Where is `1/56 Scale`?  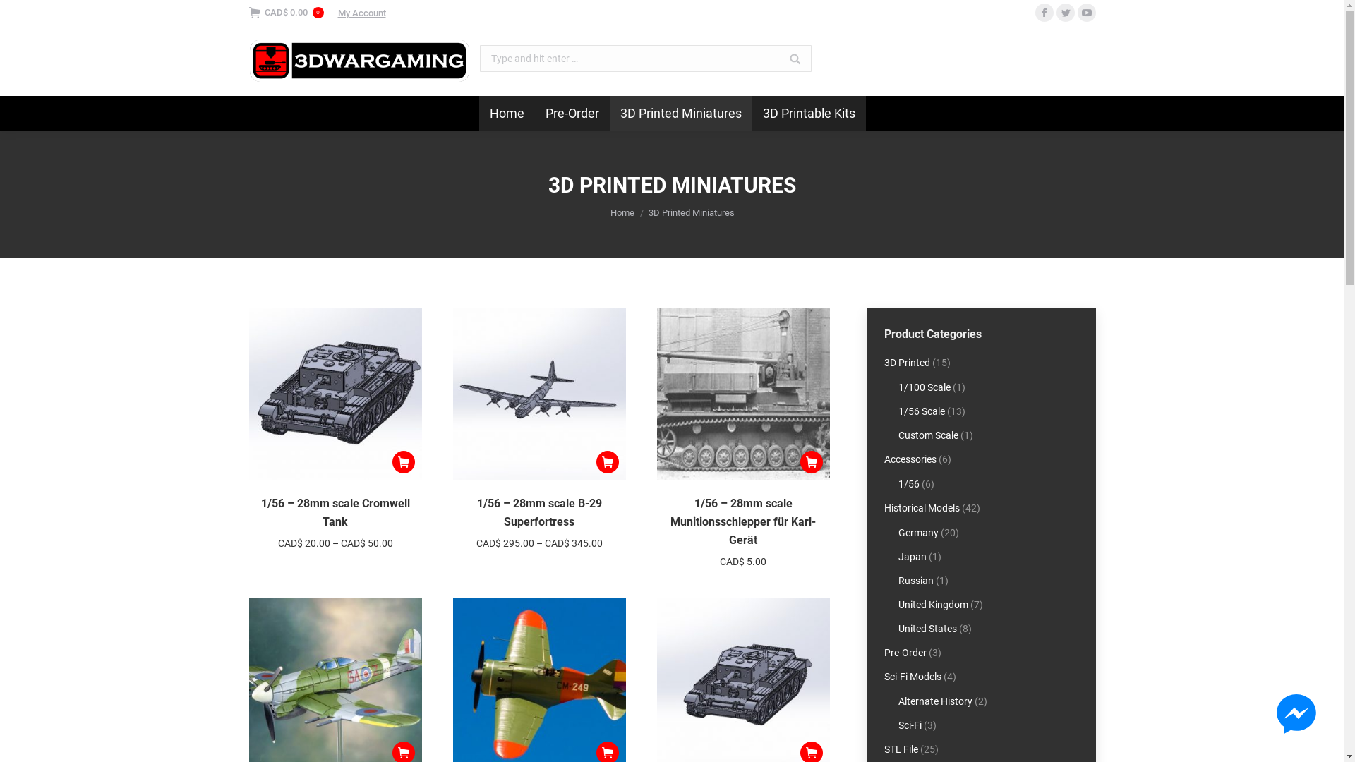 1/56 Scale is located at coordinates (921, 412).